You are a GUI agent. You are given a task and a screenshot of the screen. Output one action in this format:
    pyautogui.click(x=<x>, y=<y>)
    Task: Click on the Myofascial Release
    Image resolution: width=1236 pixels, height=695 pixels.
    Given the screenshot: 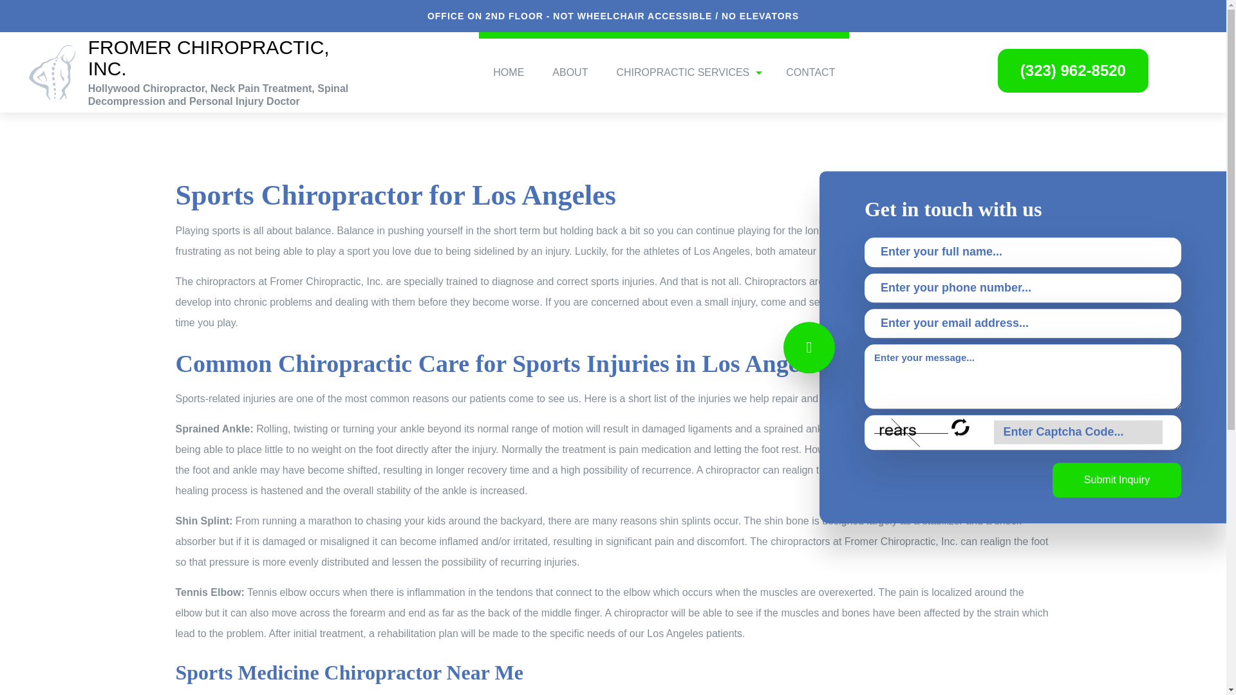 What is the action you would take?
    pyautogui.click(x=686, y=255)
    